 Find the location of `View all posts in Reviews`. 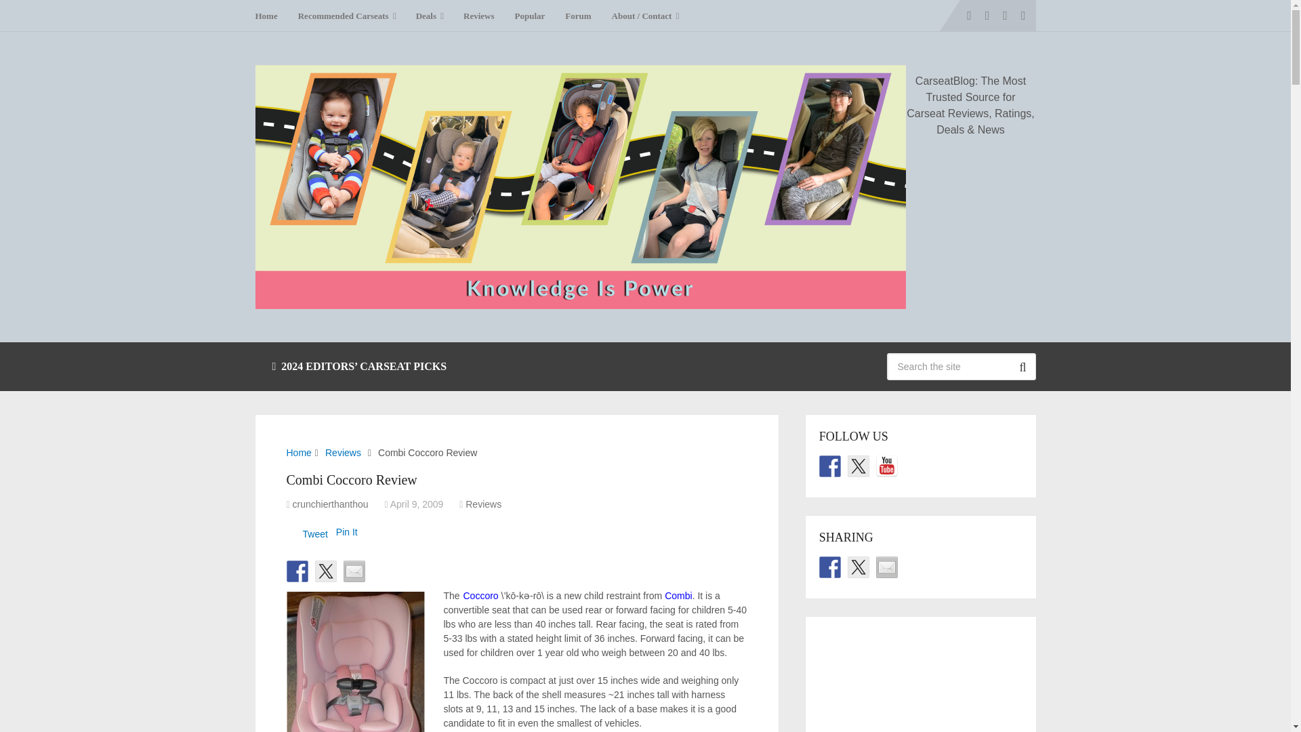

View all posts in Reviews is located at coordinates (483, 504).